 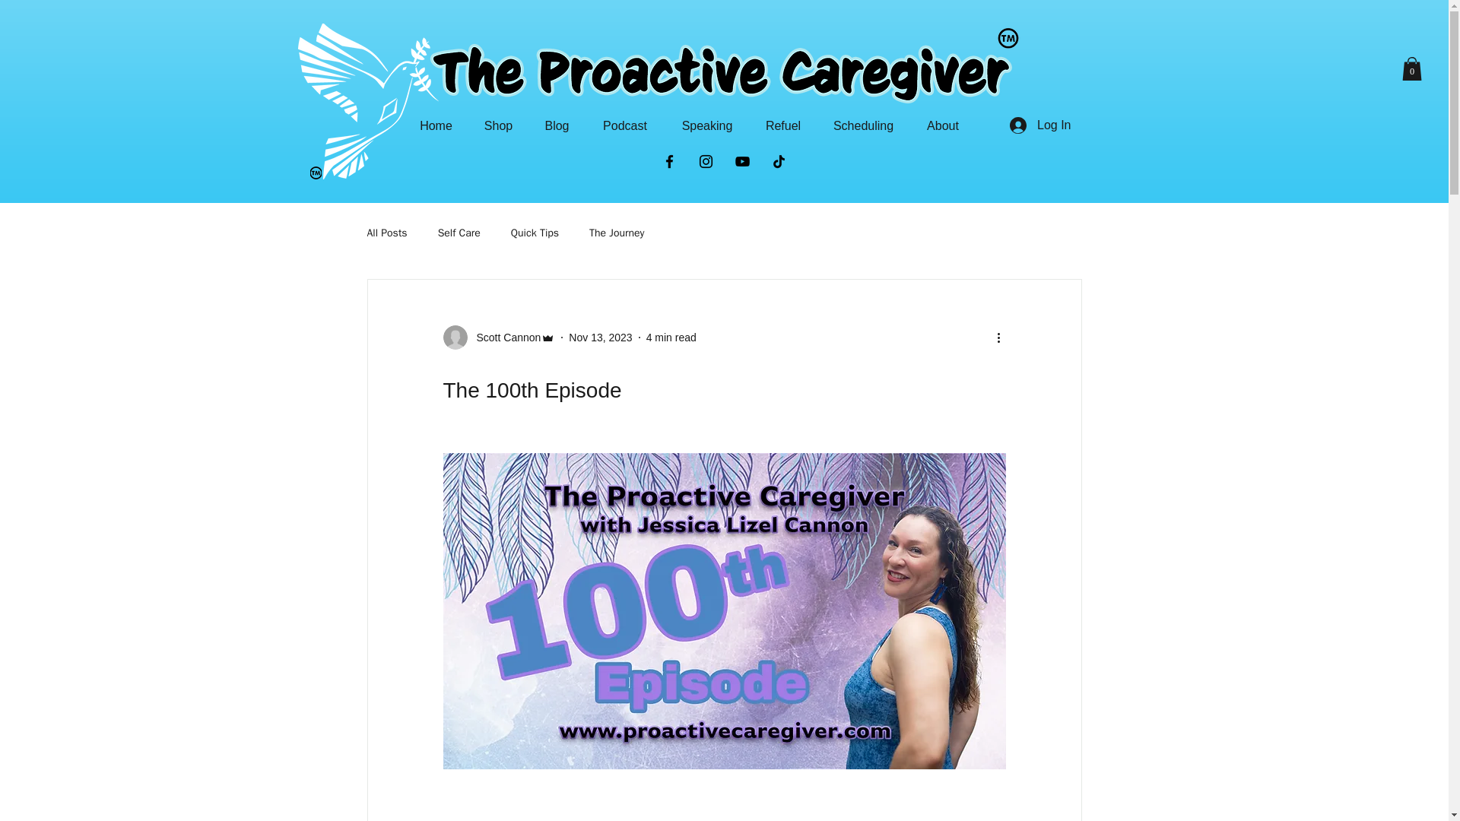 What do you see at coordinates (601, 338) in the screenshot?
I see `Nov 13, 2023` at bounding box center [601, 338].